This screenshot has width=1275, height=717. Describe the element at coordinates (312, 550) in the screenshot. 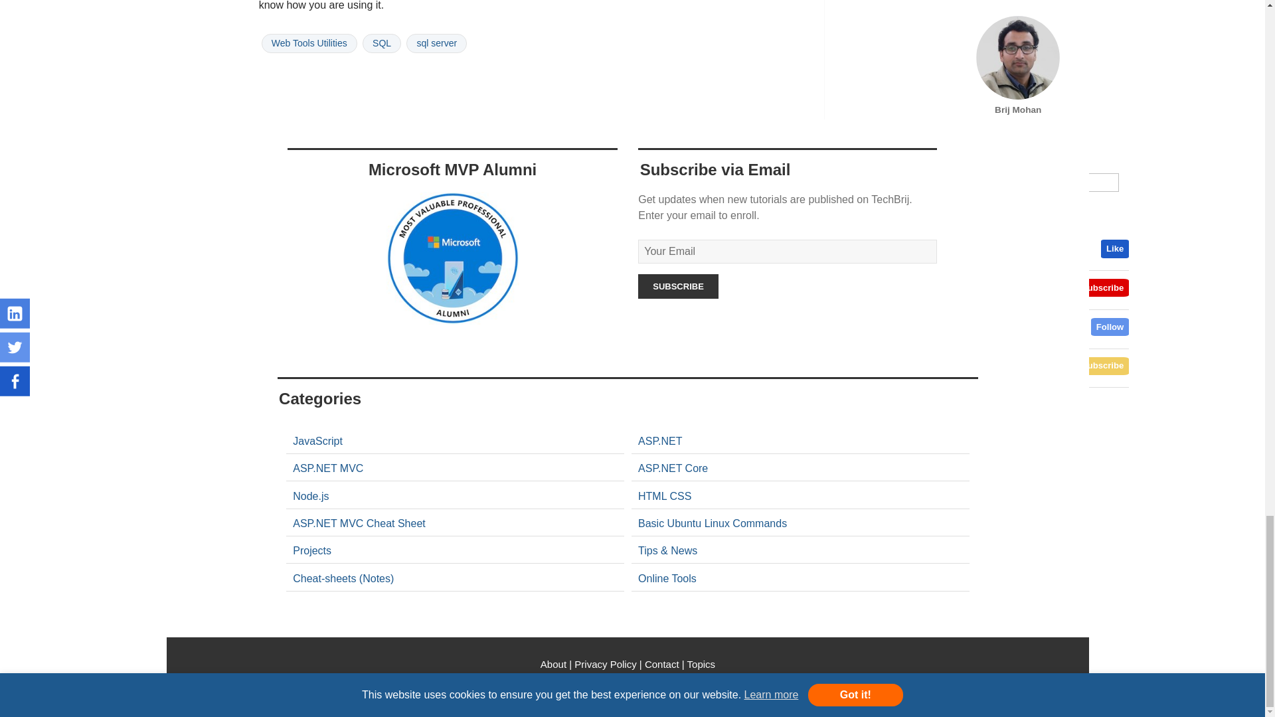

I see `Online Tools` at that location.